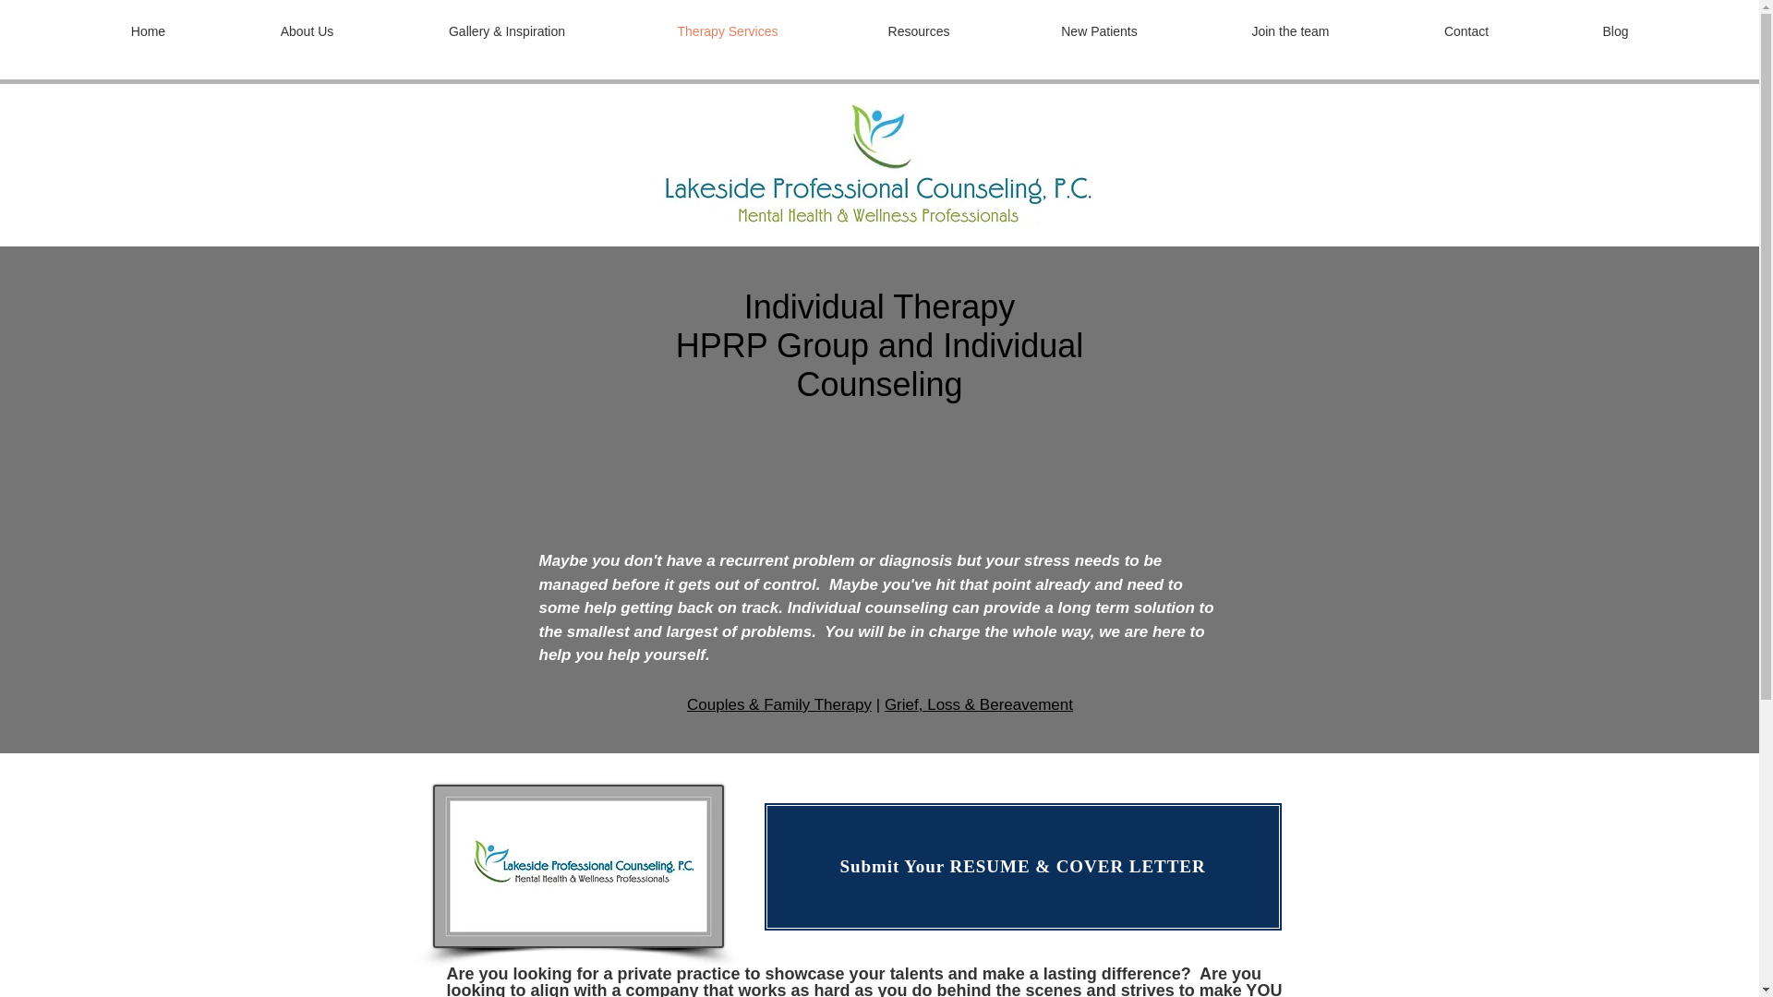  Describe the element at coordinates (148, 31) in the screenshot. I see `Home` at that location.